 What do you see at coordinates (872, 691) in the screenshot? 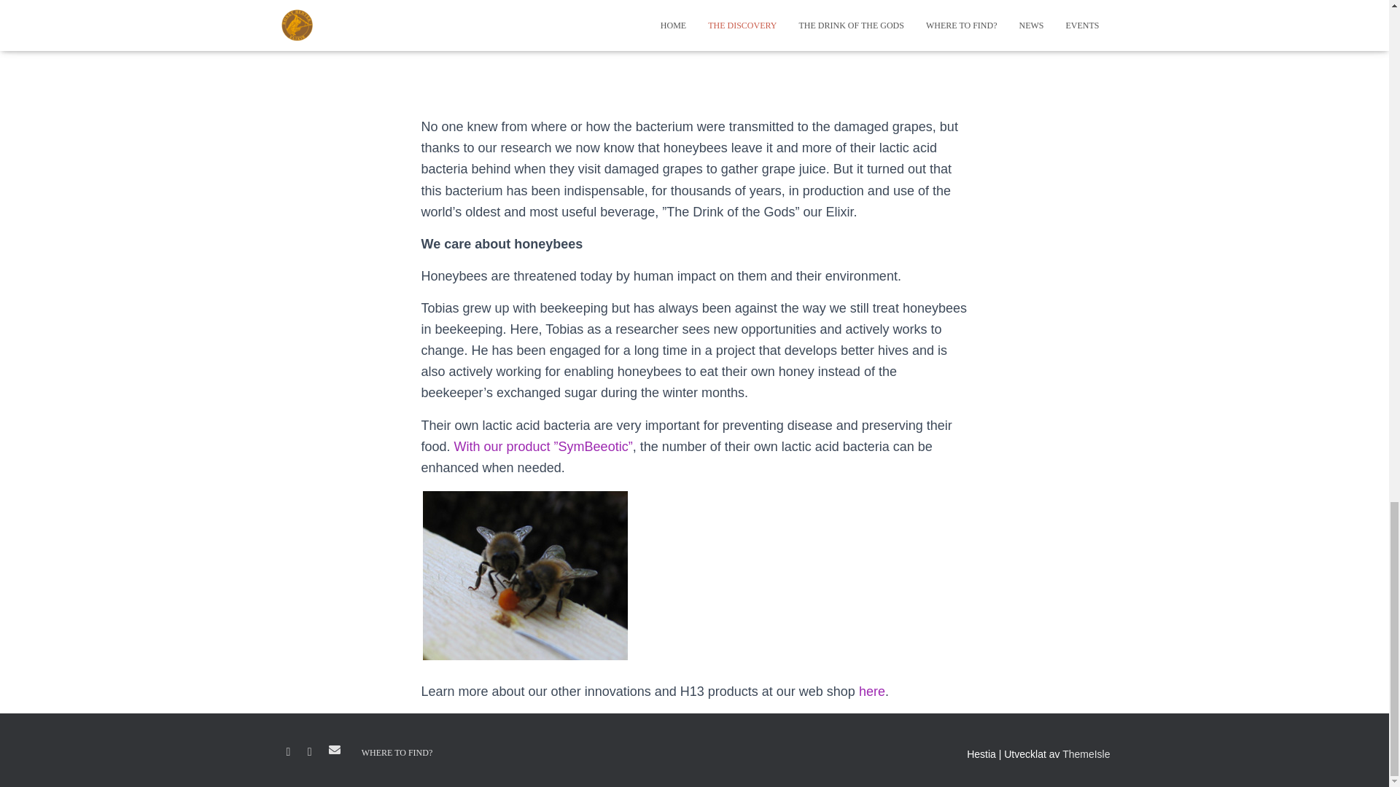
I see `here` at bounding box center [872, 691].